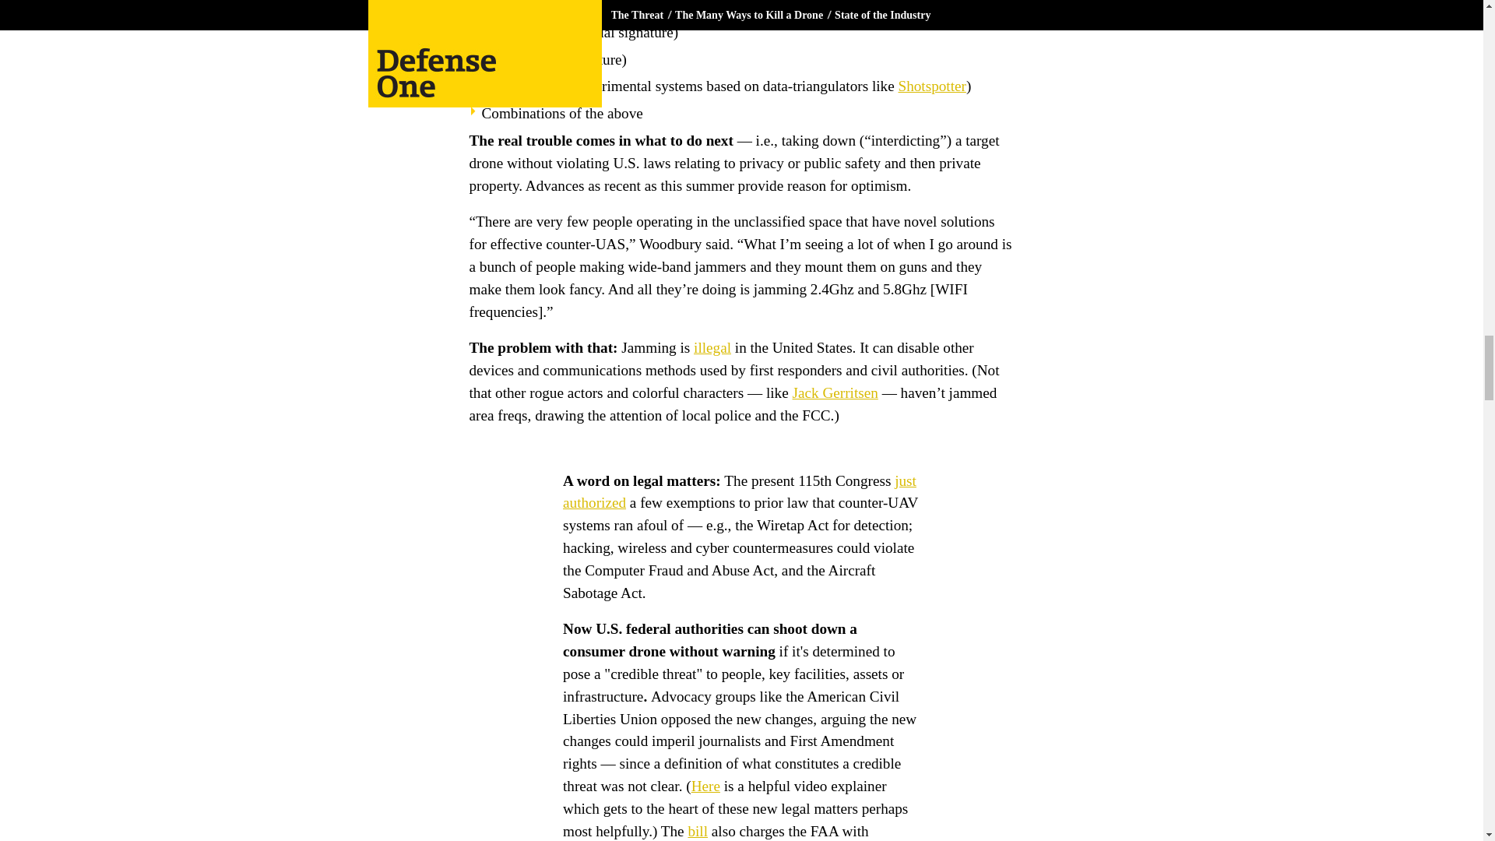 The image size is (1495, 841). What do you see at coordinates (931, 86) in the screenshot?
I see `Shotspotter` at bounding box center [931, 86].